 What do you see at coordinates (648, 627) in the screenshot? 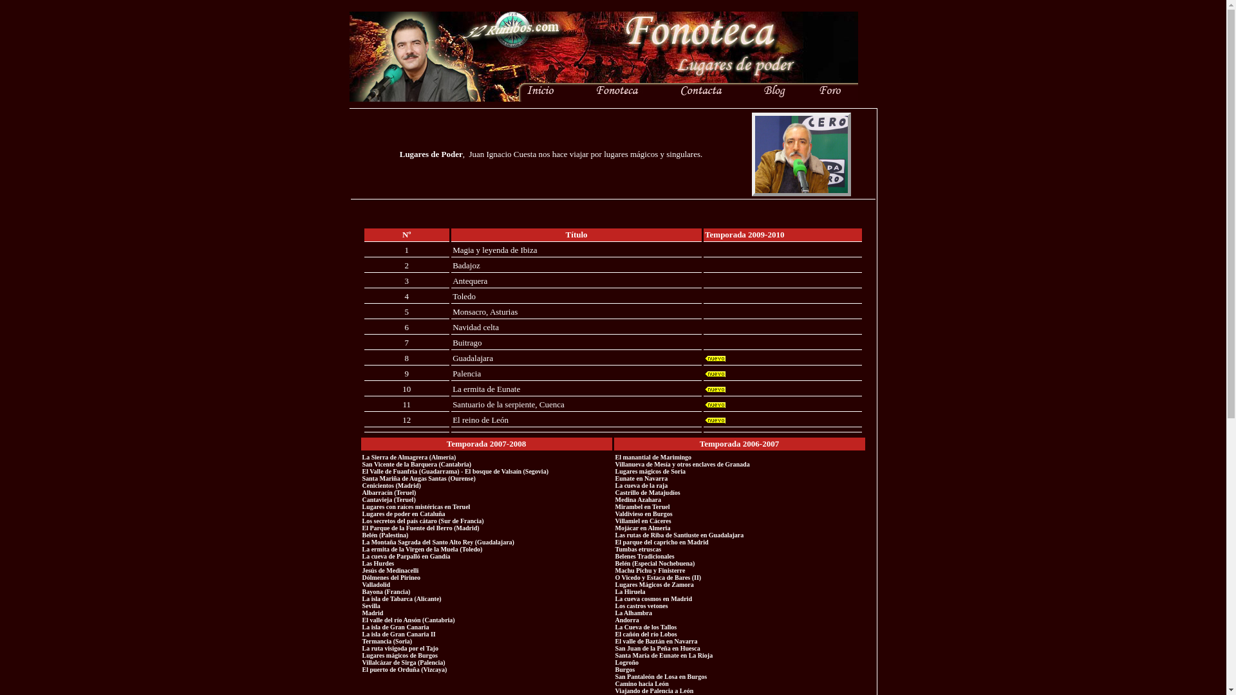
I see `La Cueva de los Tallos  ` at bounding box center [648, 627].